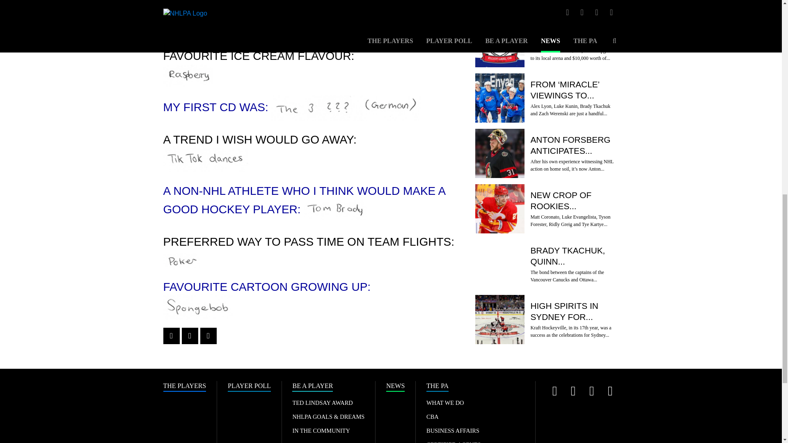  What do you see at coordinates (312, 386) in the screenshot?
I see `BE A PLAYER` at bounding box center [312, 386].